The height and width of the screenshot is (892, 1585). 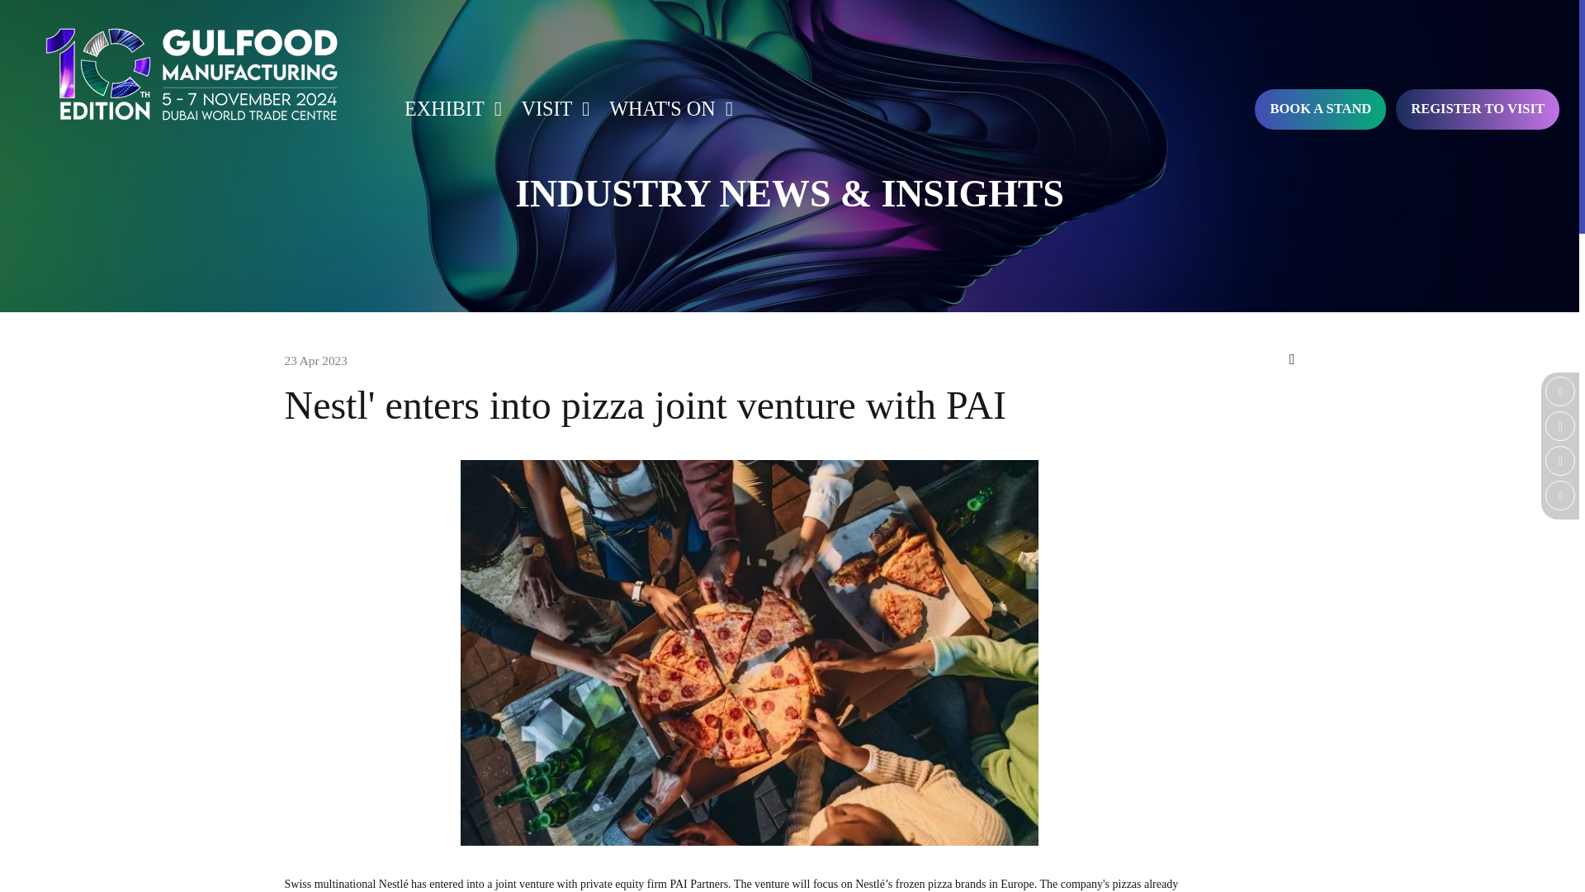 What do you see at coordinates (448, 109) in the screenshot?
I see `EXHIBIT` at bounding box center [448, 109].